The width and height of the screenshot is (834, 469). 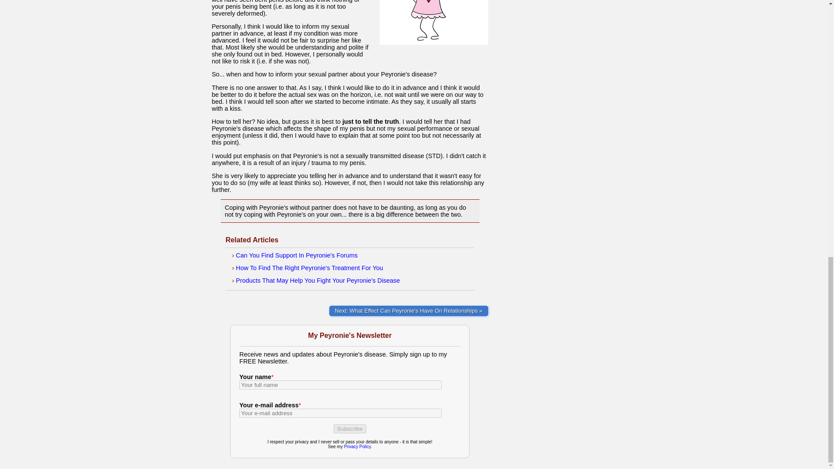 I want to click on My reviews of Peyronie's products, so click(x=318, y=281).